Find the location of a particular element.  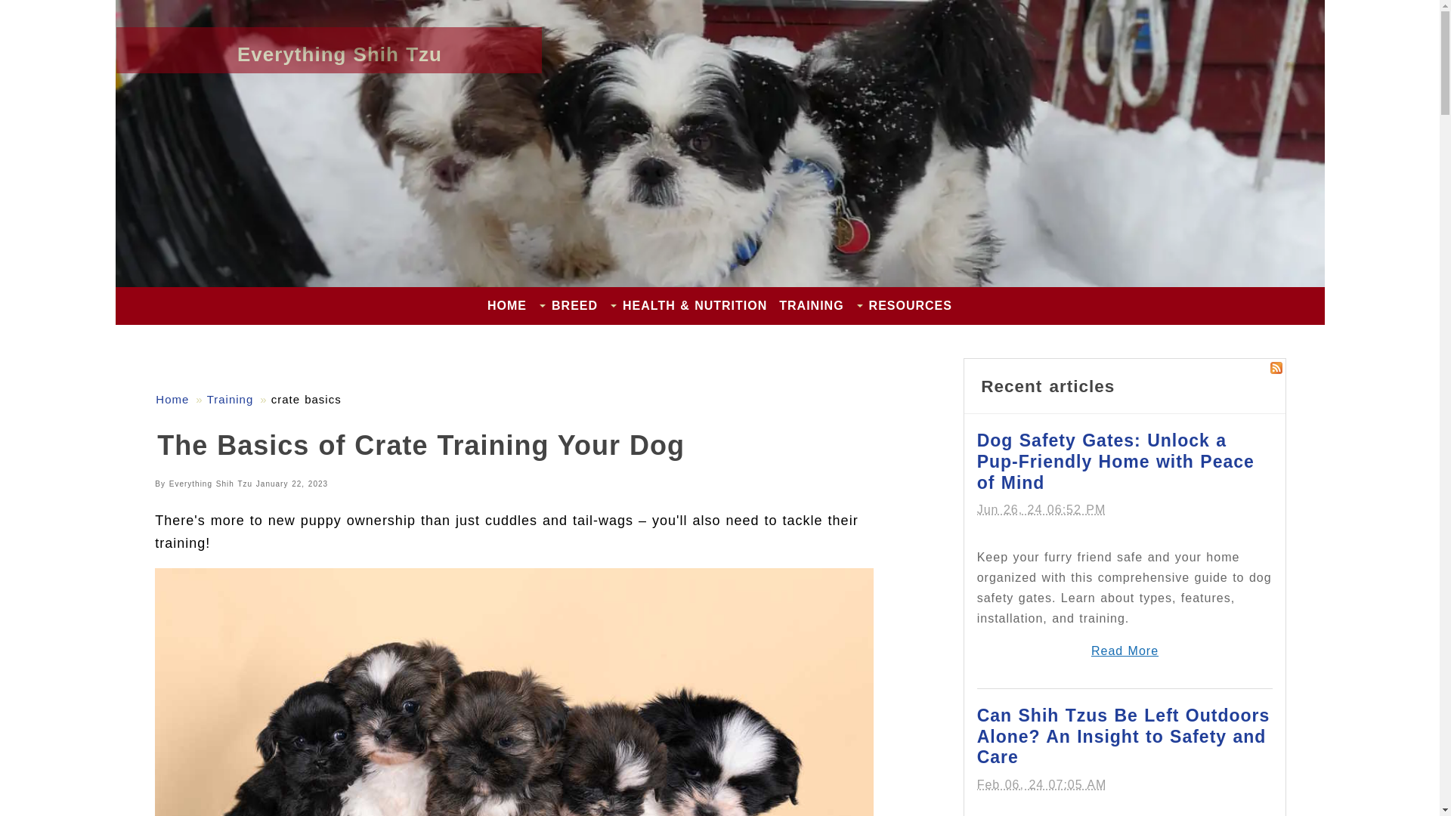

Everything Shih Tzu is located at coordinates (340, 54).